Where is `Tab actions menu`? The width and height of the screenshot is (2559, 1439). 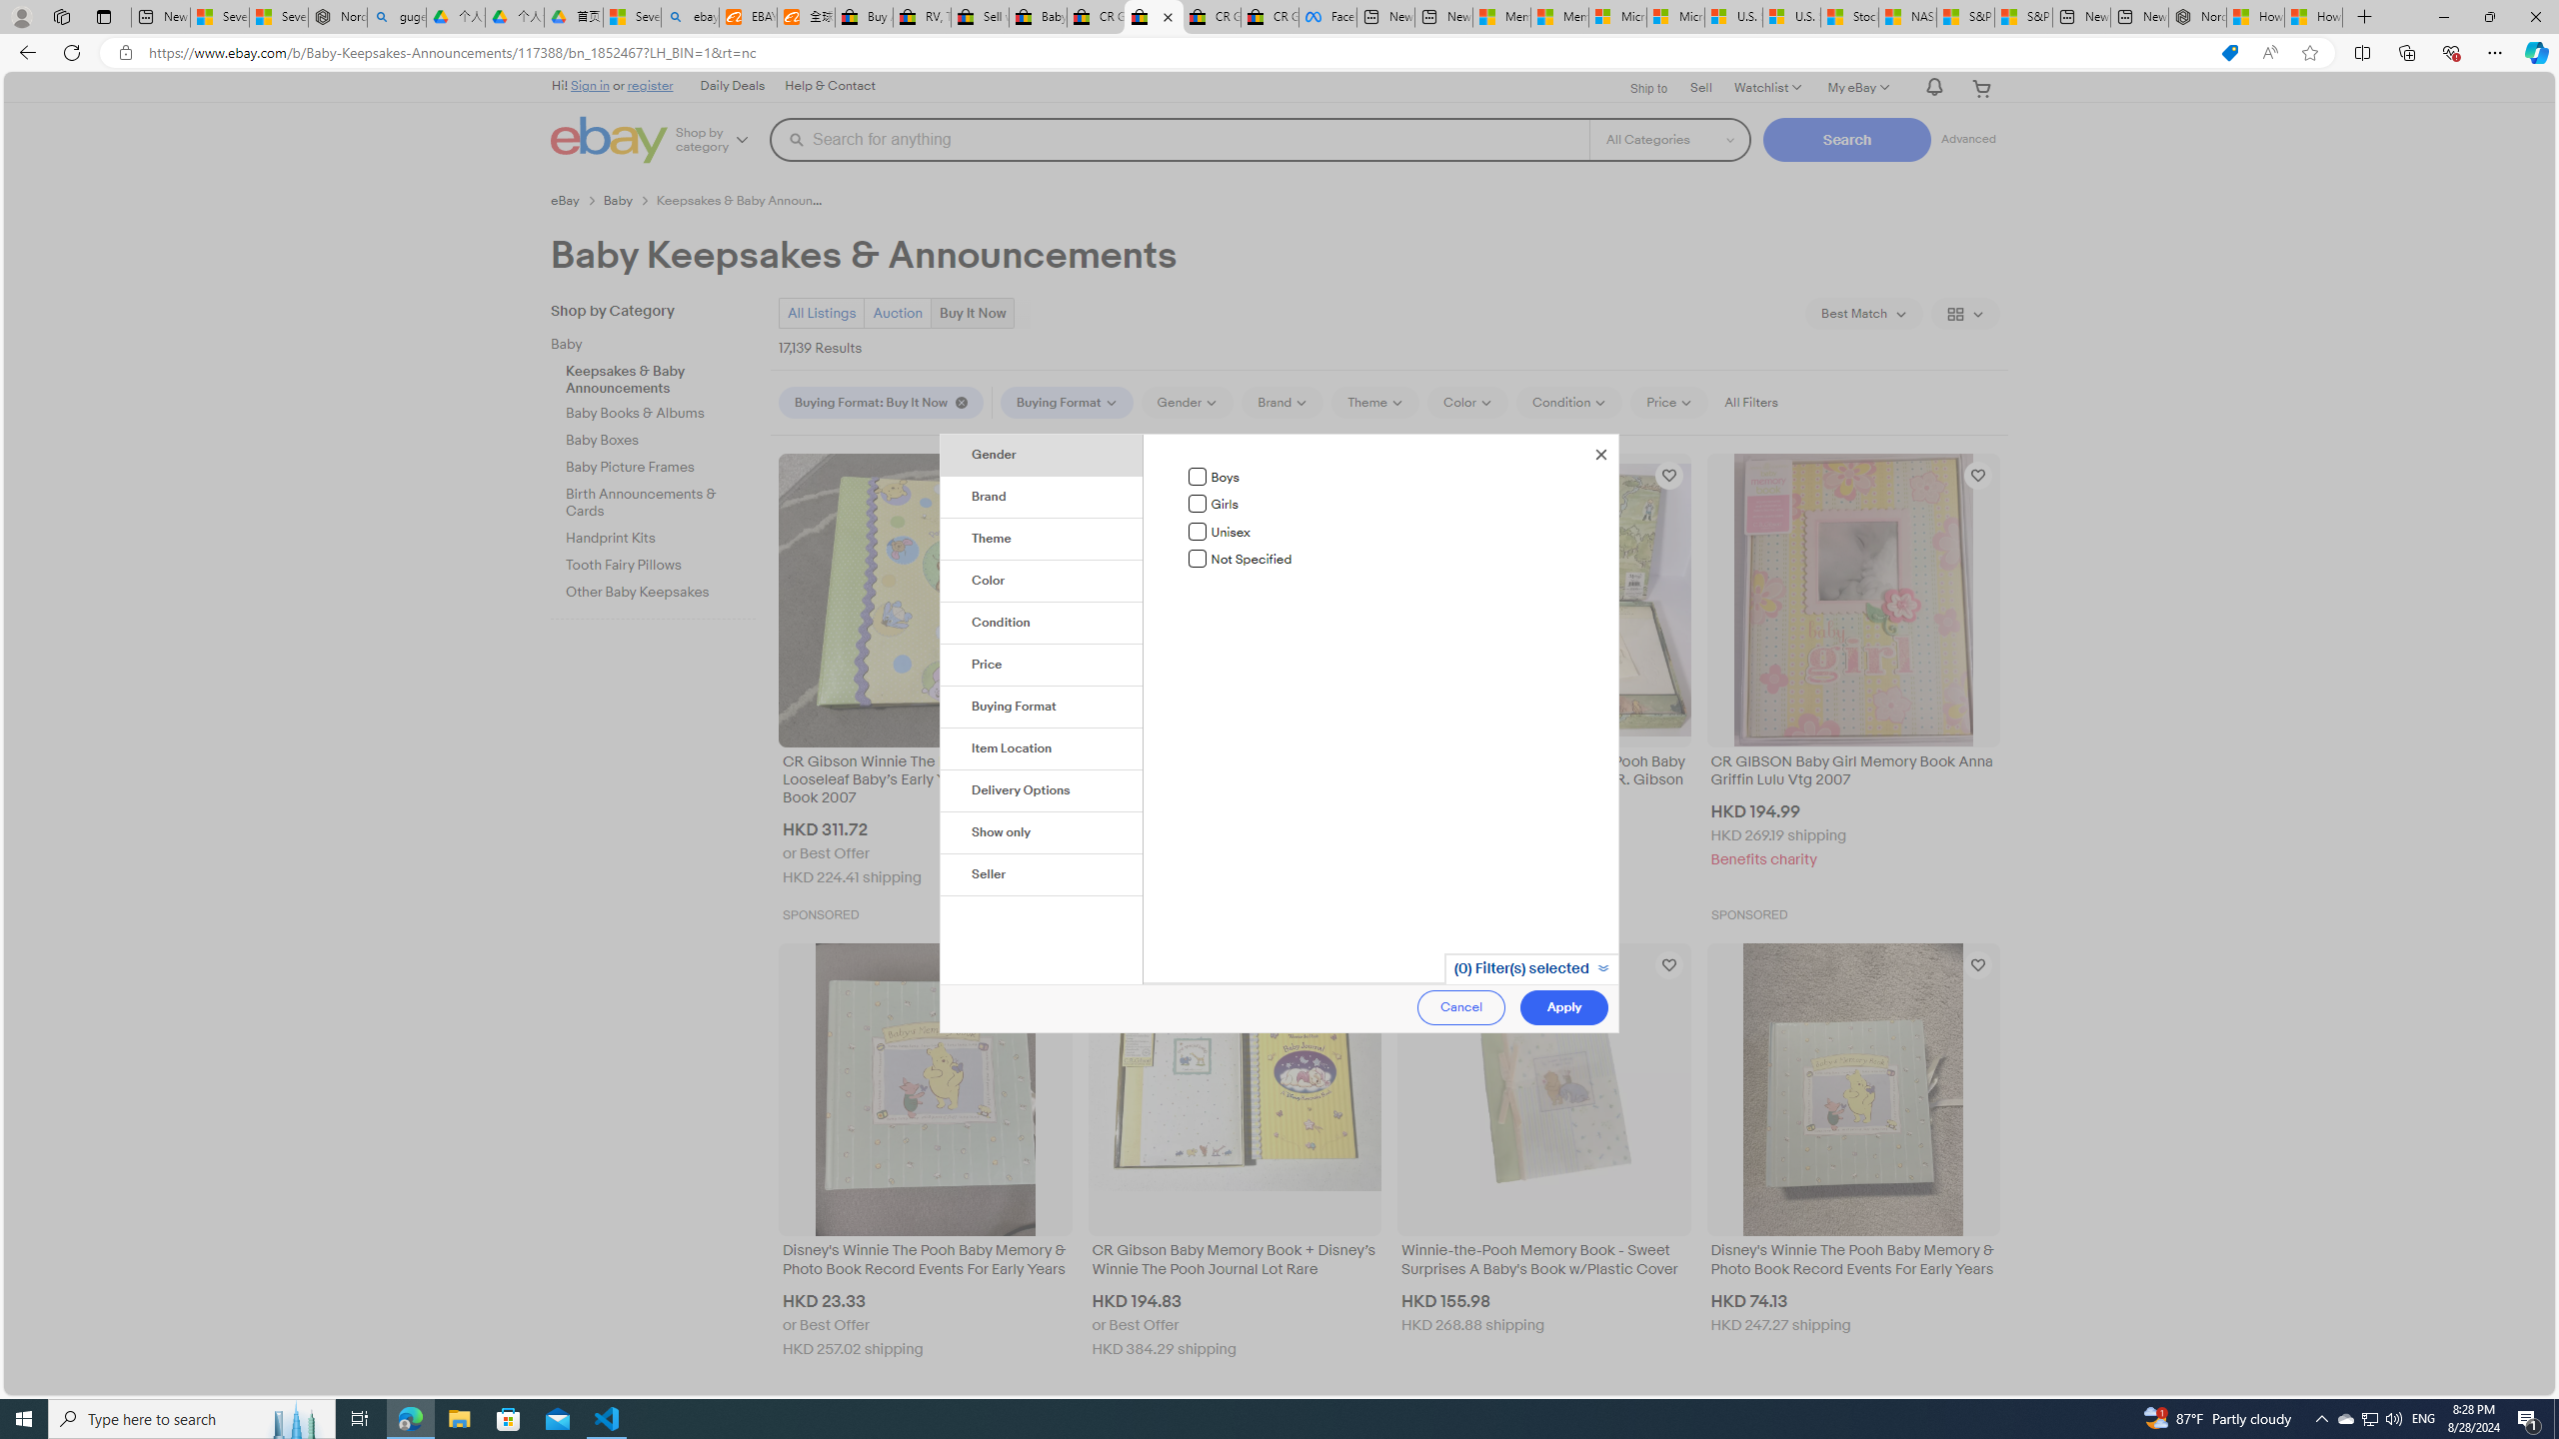
Tab actions menu is located at coordinates (104, 16).